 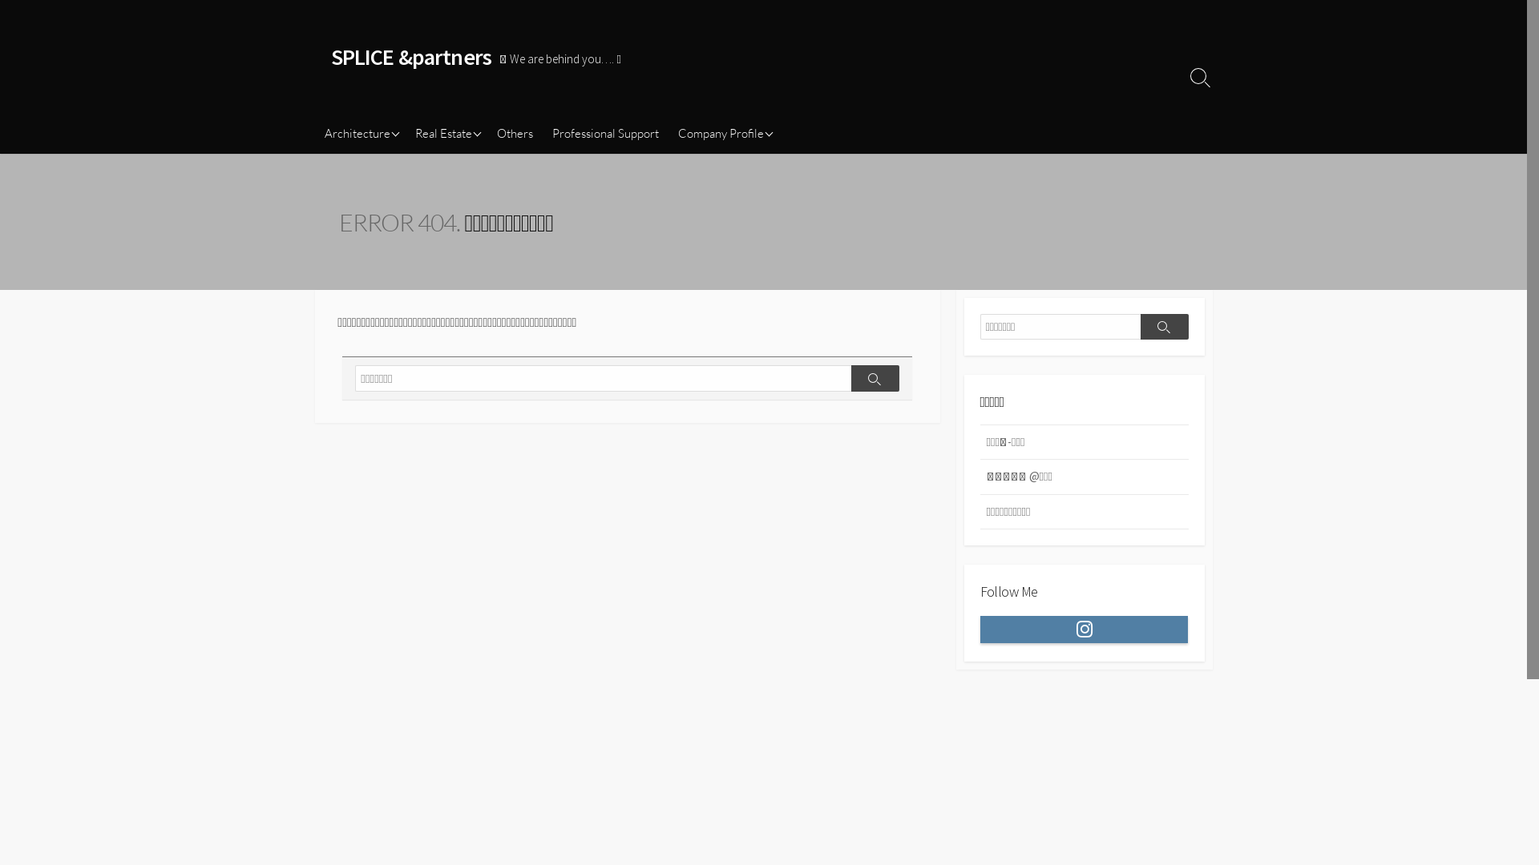 What do you see at coordinates (724, 134) in the screenshot?
I see `Company Profile` at bounding box center [724, 134].